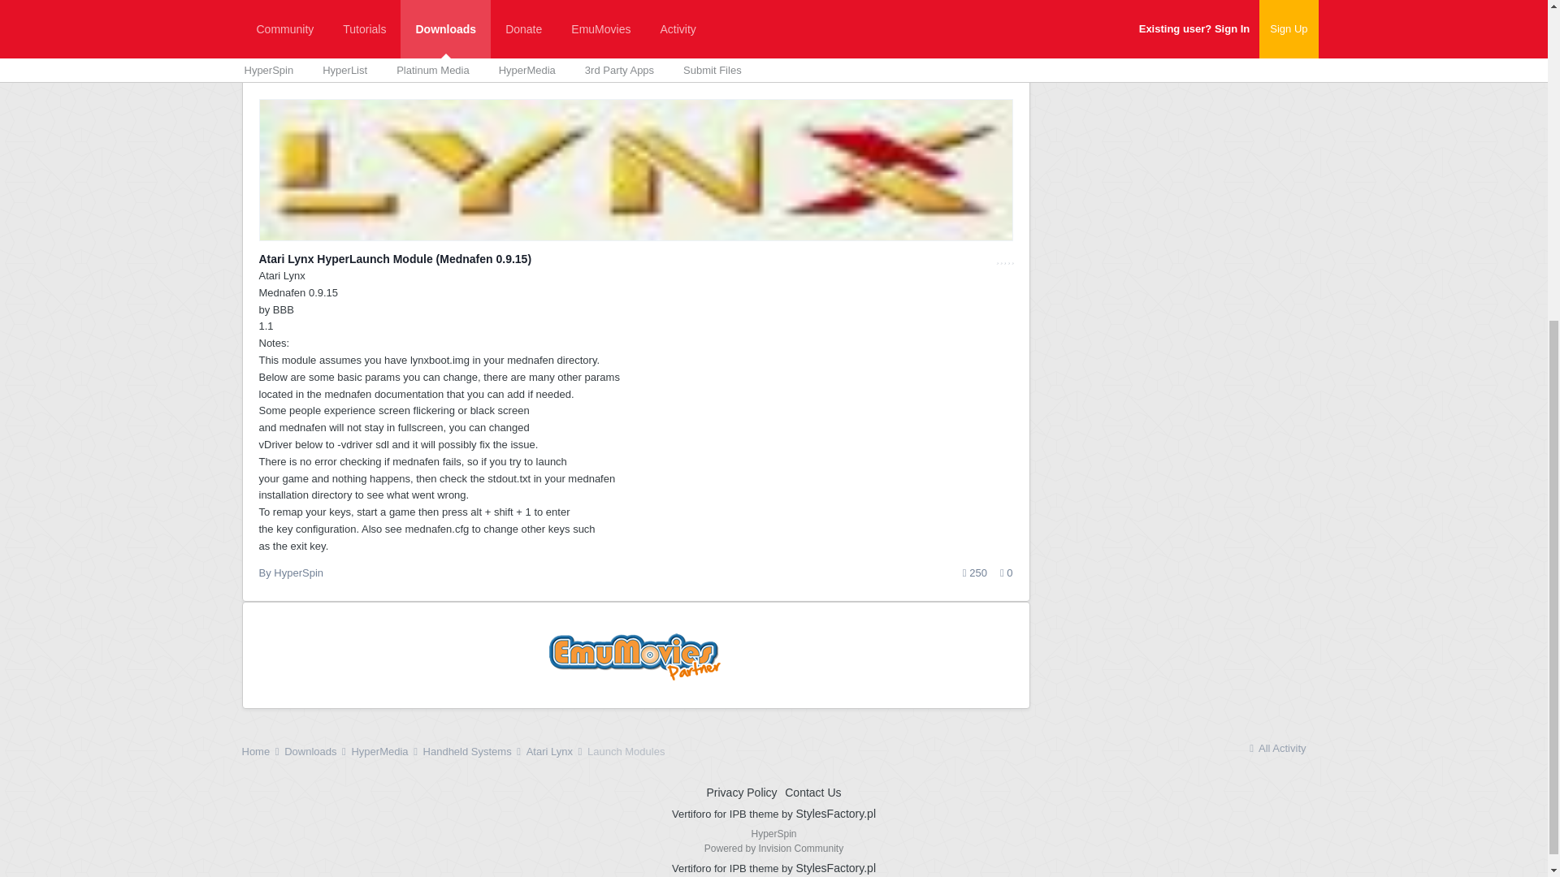 The width and height of the screenshot is (1560, 877). I want to click on Home, so click(262, 752).